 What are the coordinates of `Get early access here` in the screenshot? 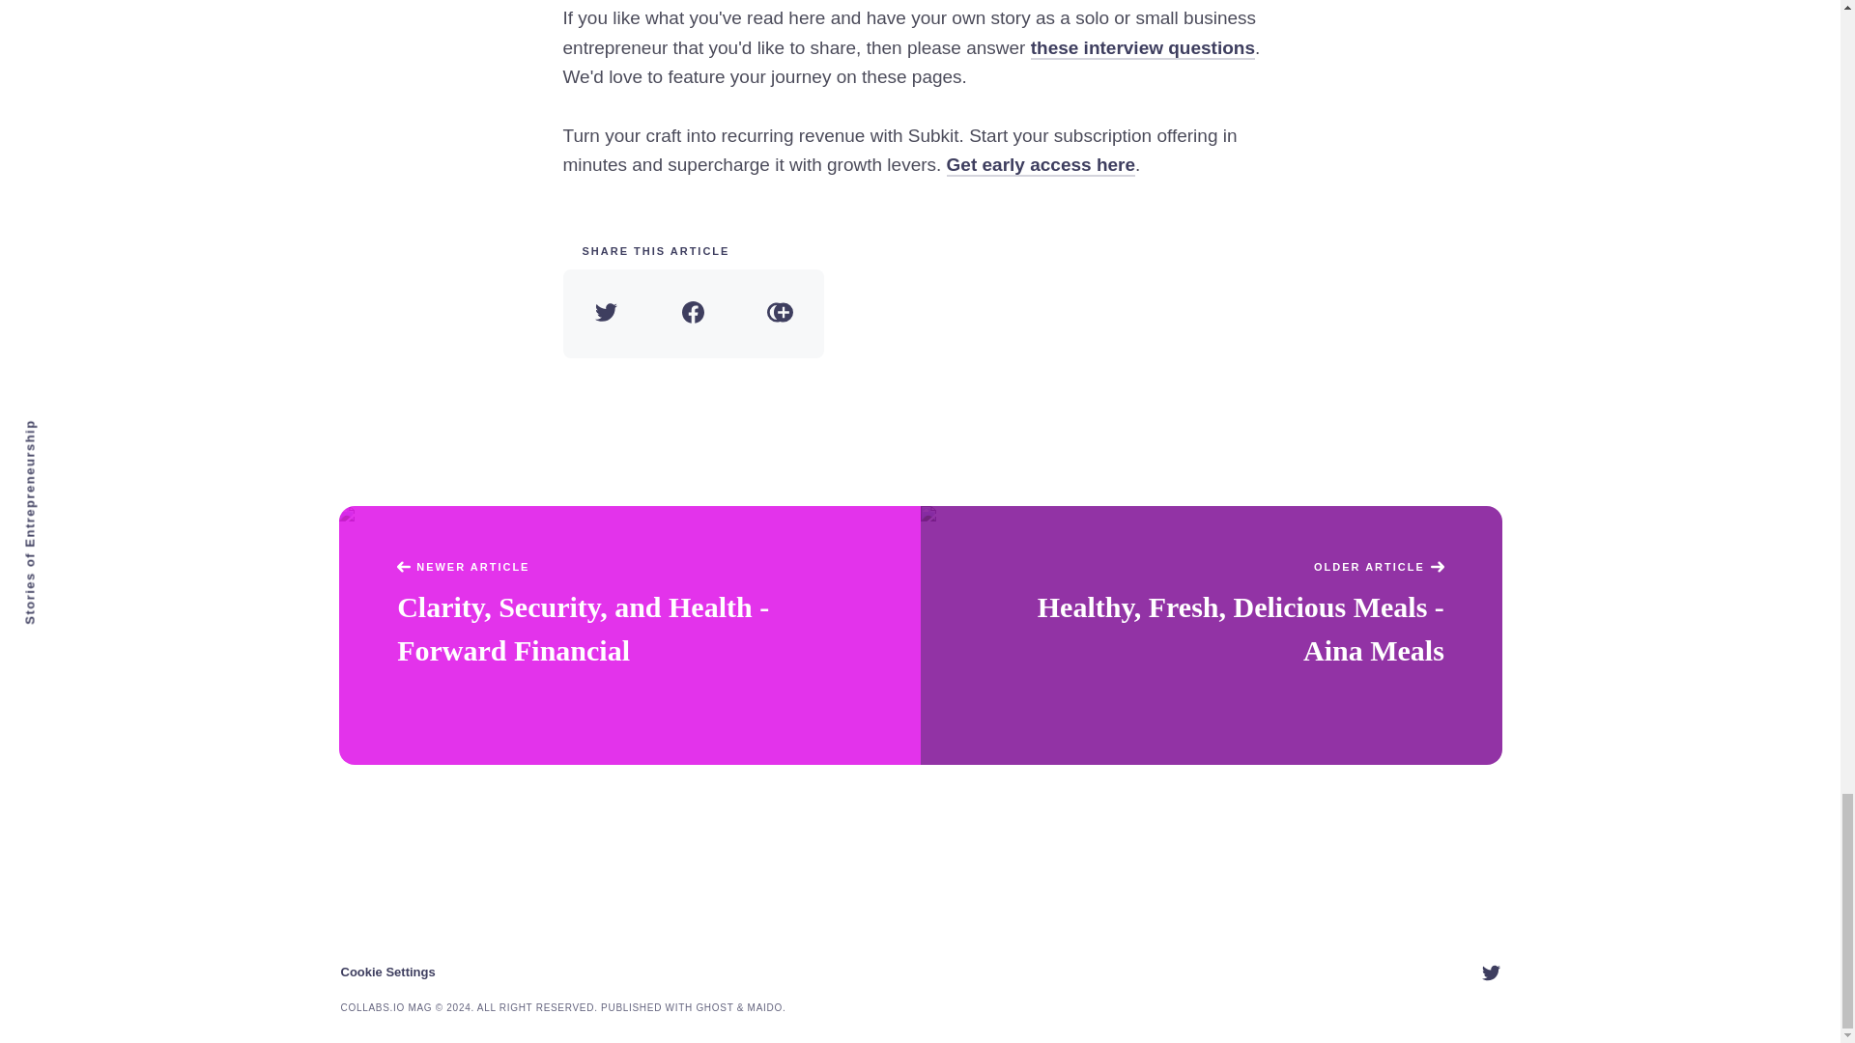 It's located at (1041, 164).